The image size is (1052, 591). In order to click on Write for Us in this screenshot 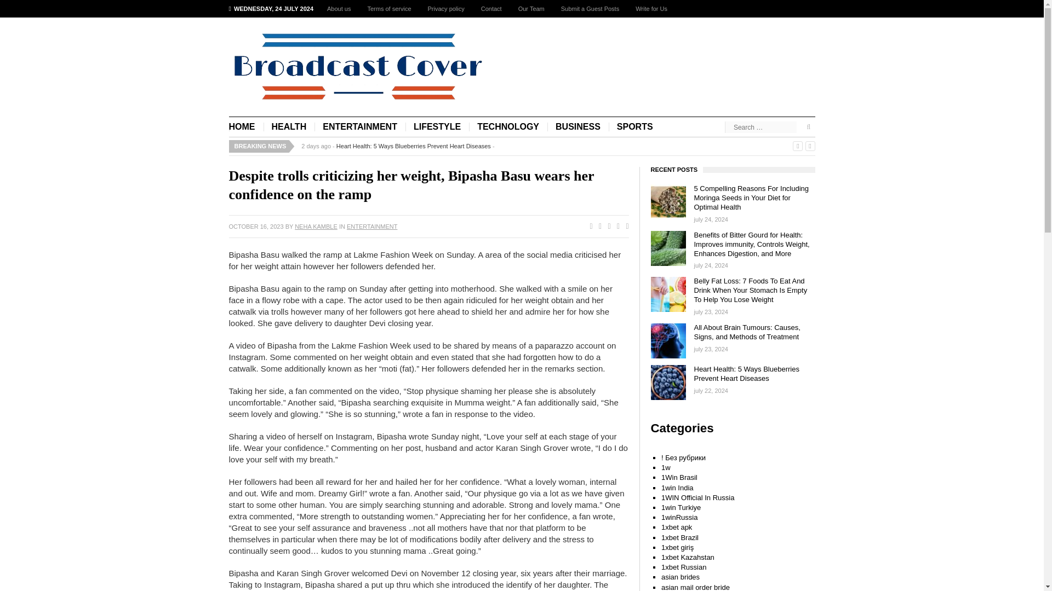, I will do `click(651, 9)`.